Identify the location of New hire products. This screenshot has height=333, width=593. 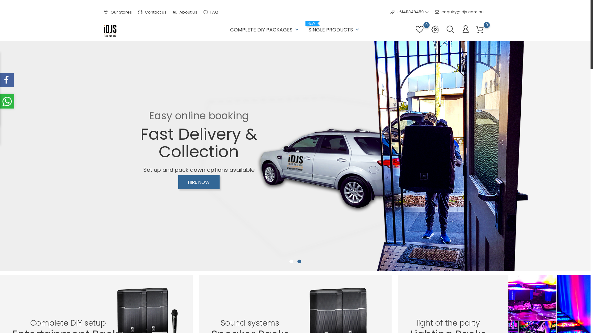
(219, 258).